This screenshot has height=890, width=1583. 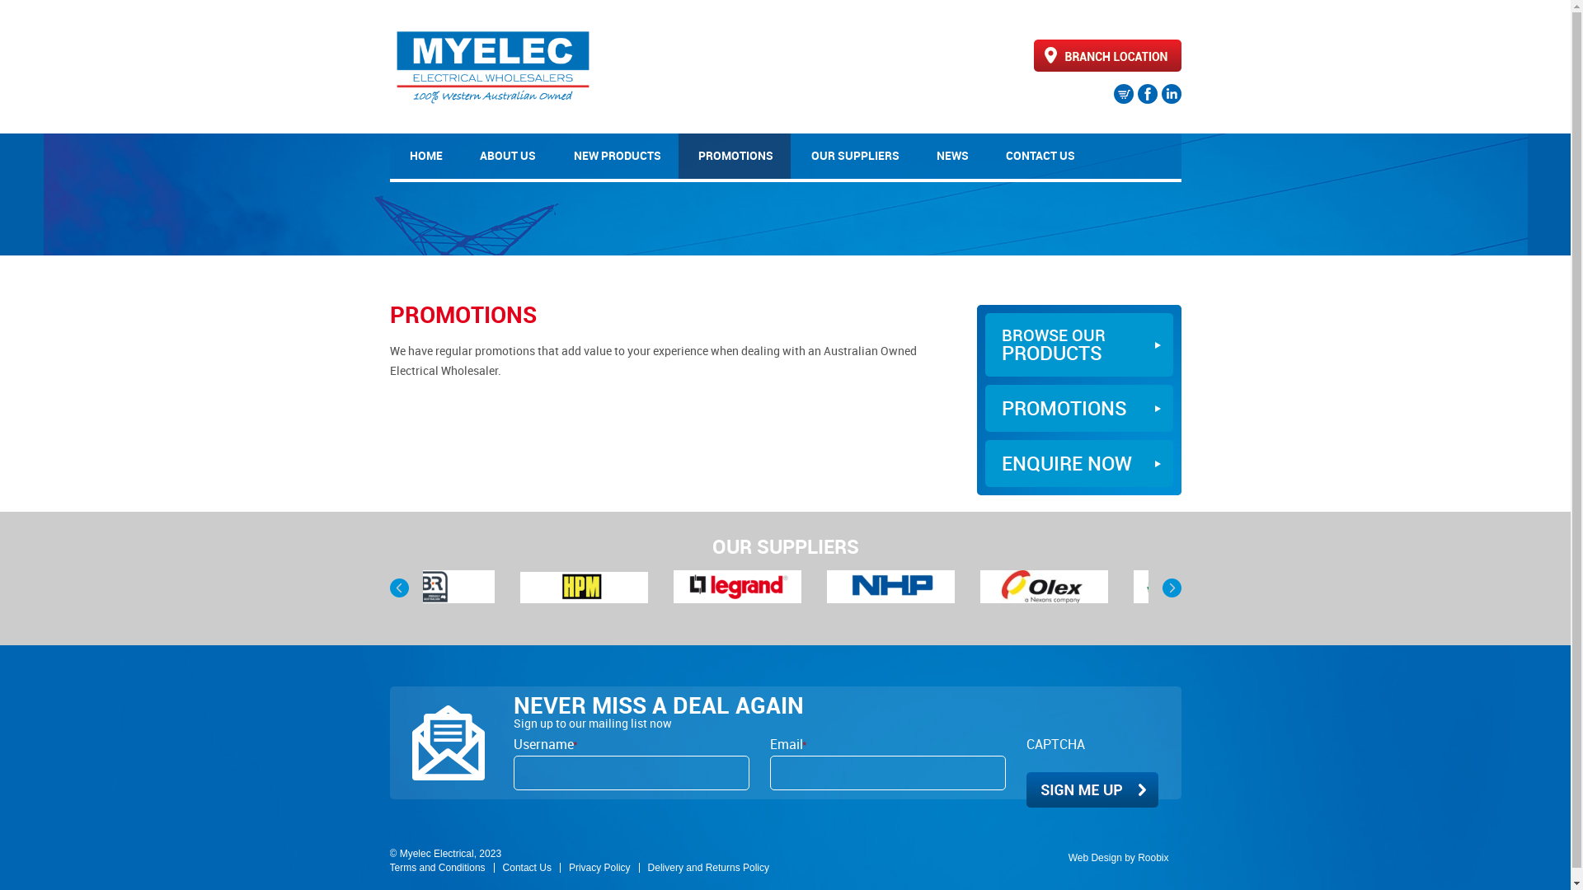 What do you see at coordinates (1039, 157) in the screenshot?
I see `CONTACT US` at bounding box center [1039, 157].